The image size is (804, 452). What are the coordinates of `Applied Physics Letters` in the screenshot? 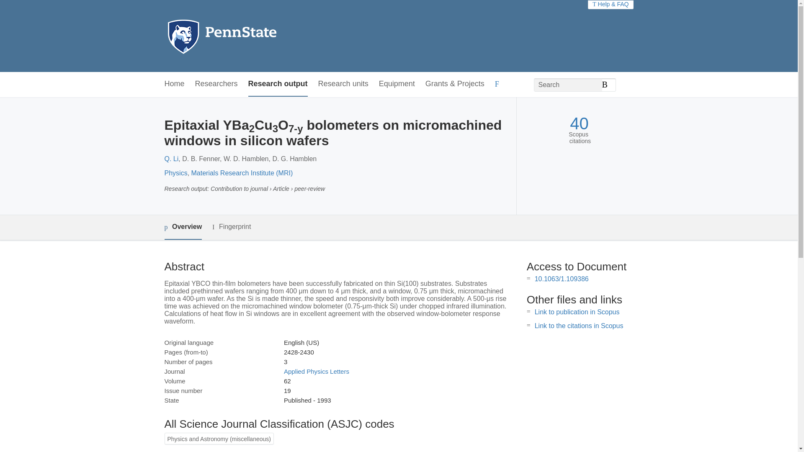 It's located at (316, 372).